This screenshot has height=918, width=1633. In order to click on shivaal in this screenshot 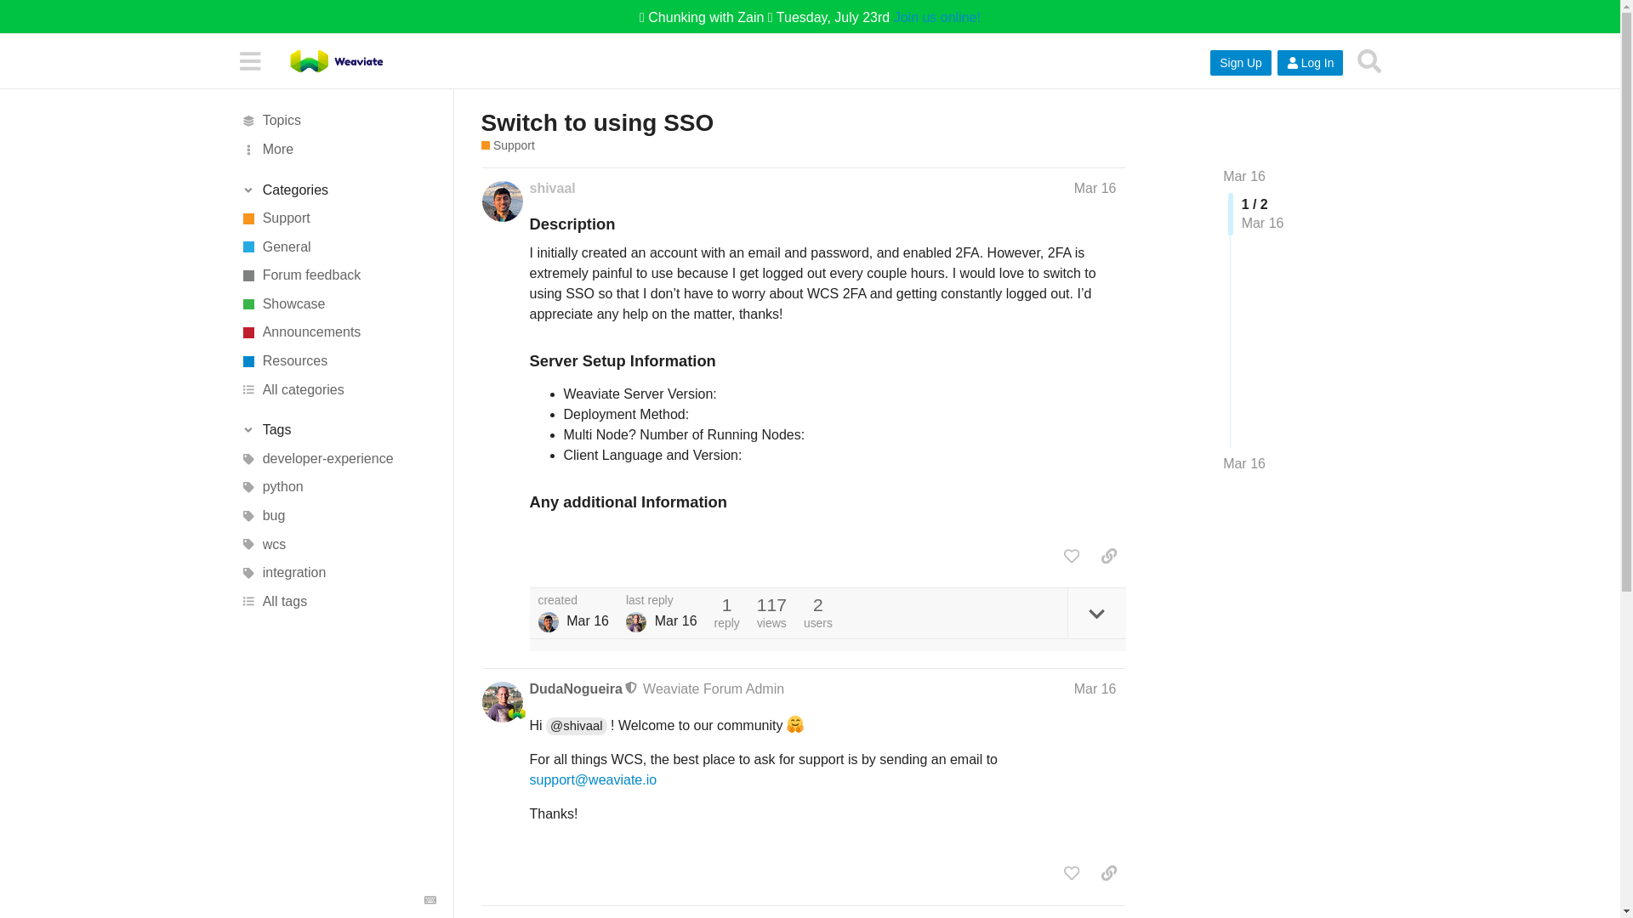, I will do `click(551, 189)`.